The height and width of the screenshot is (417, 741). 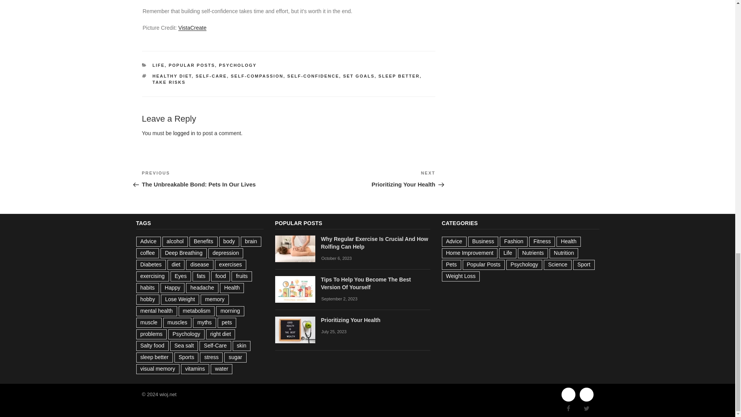 What do you see at coordinates (257, 76) in the screenshot?
I see `SELF-COMPASSION` at bounding box center [257, 76].